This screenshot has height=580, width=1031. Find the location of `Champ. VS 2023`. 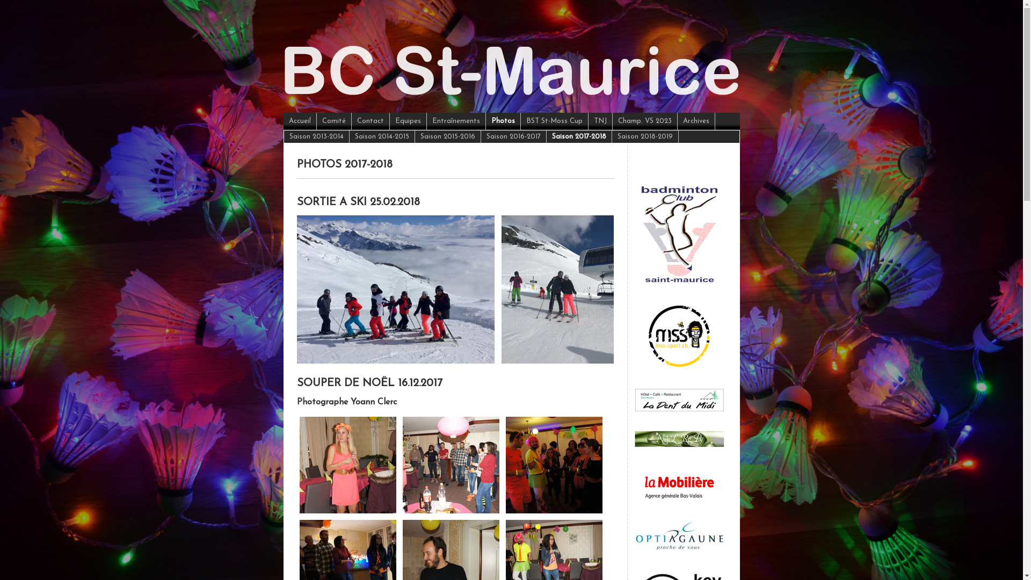

Champ. VS 2023 is located at coordinates (644, 121).